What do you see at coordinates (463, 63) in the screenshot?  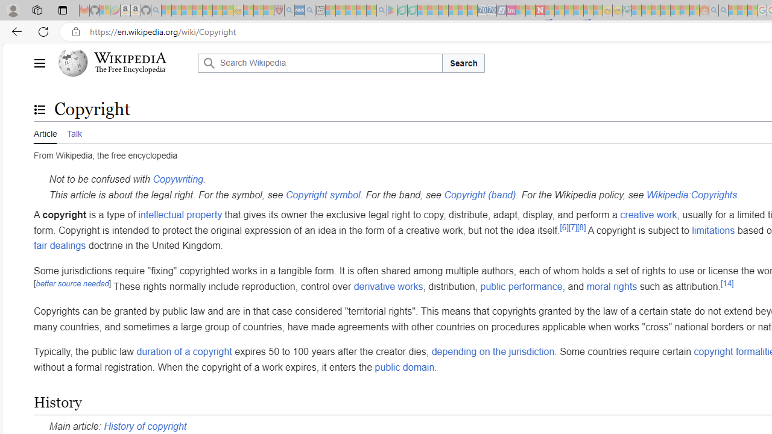 I see `Search` at bounding box center [463, 63].